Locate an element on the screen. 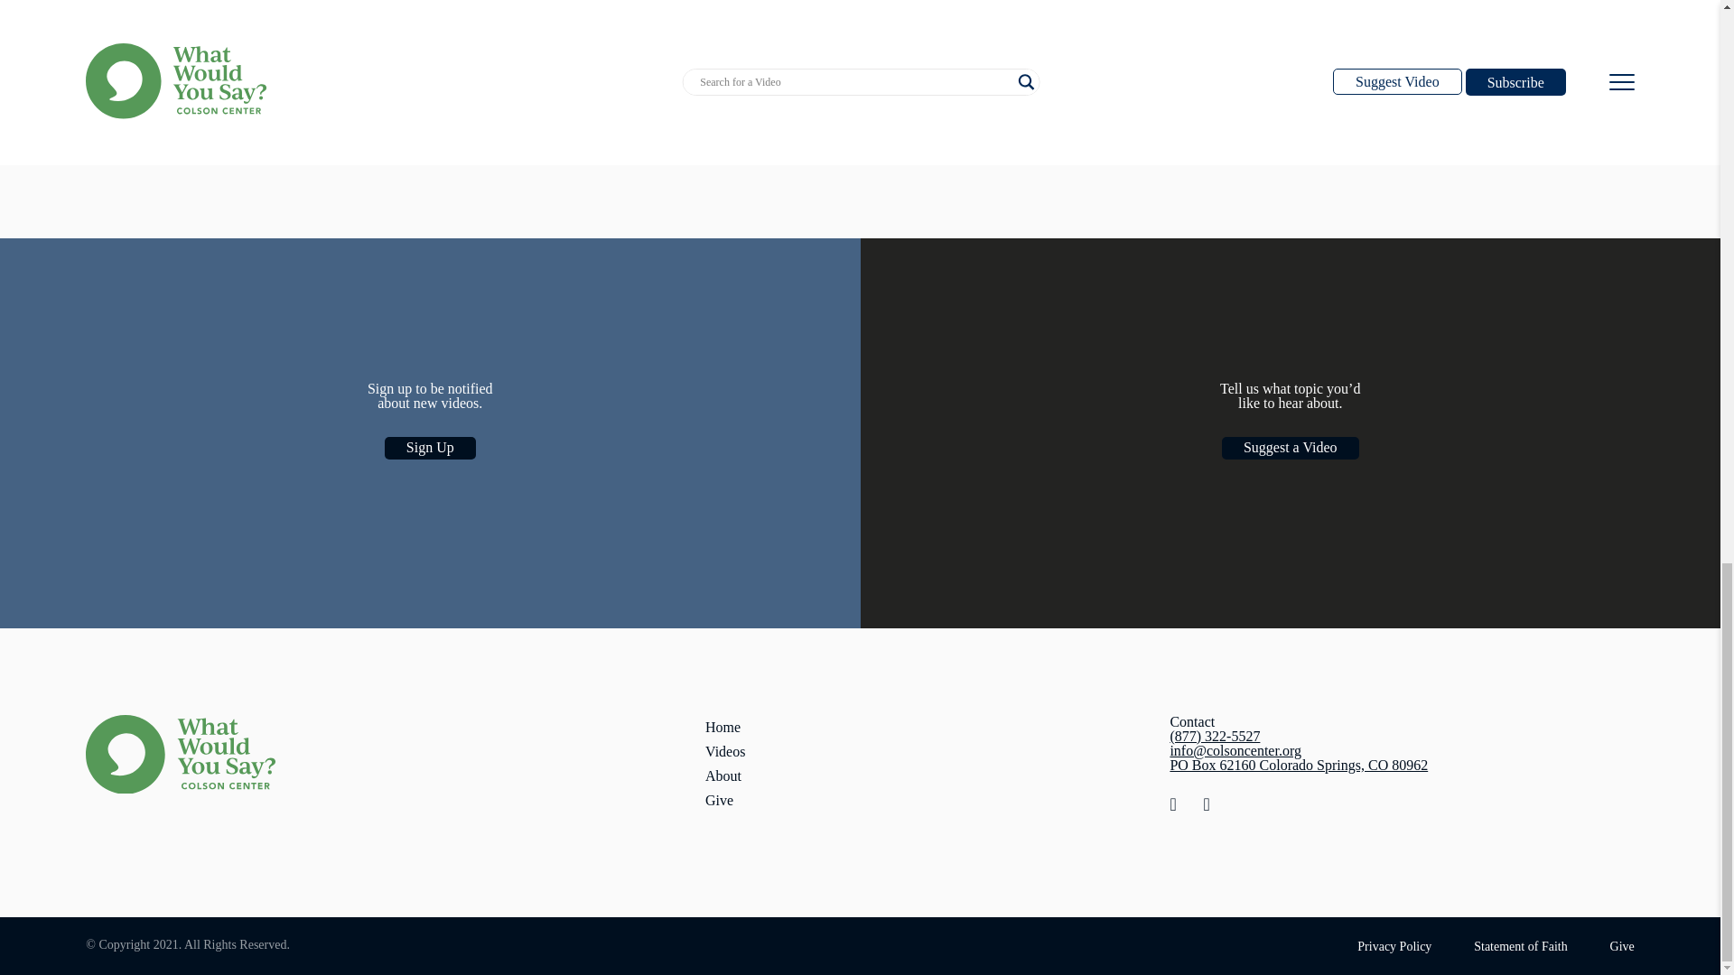  Sign Up is located at coordinates (430, 448).